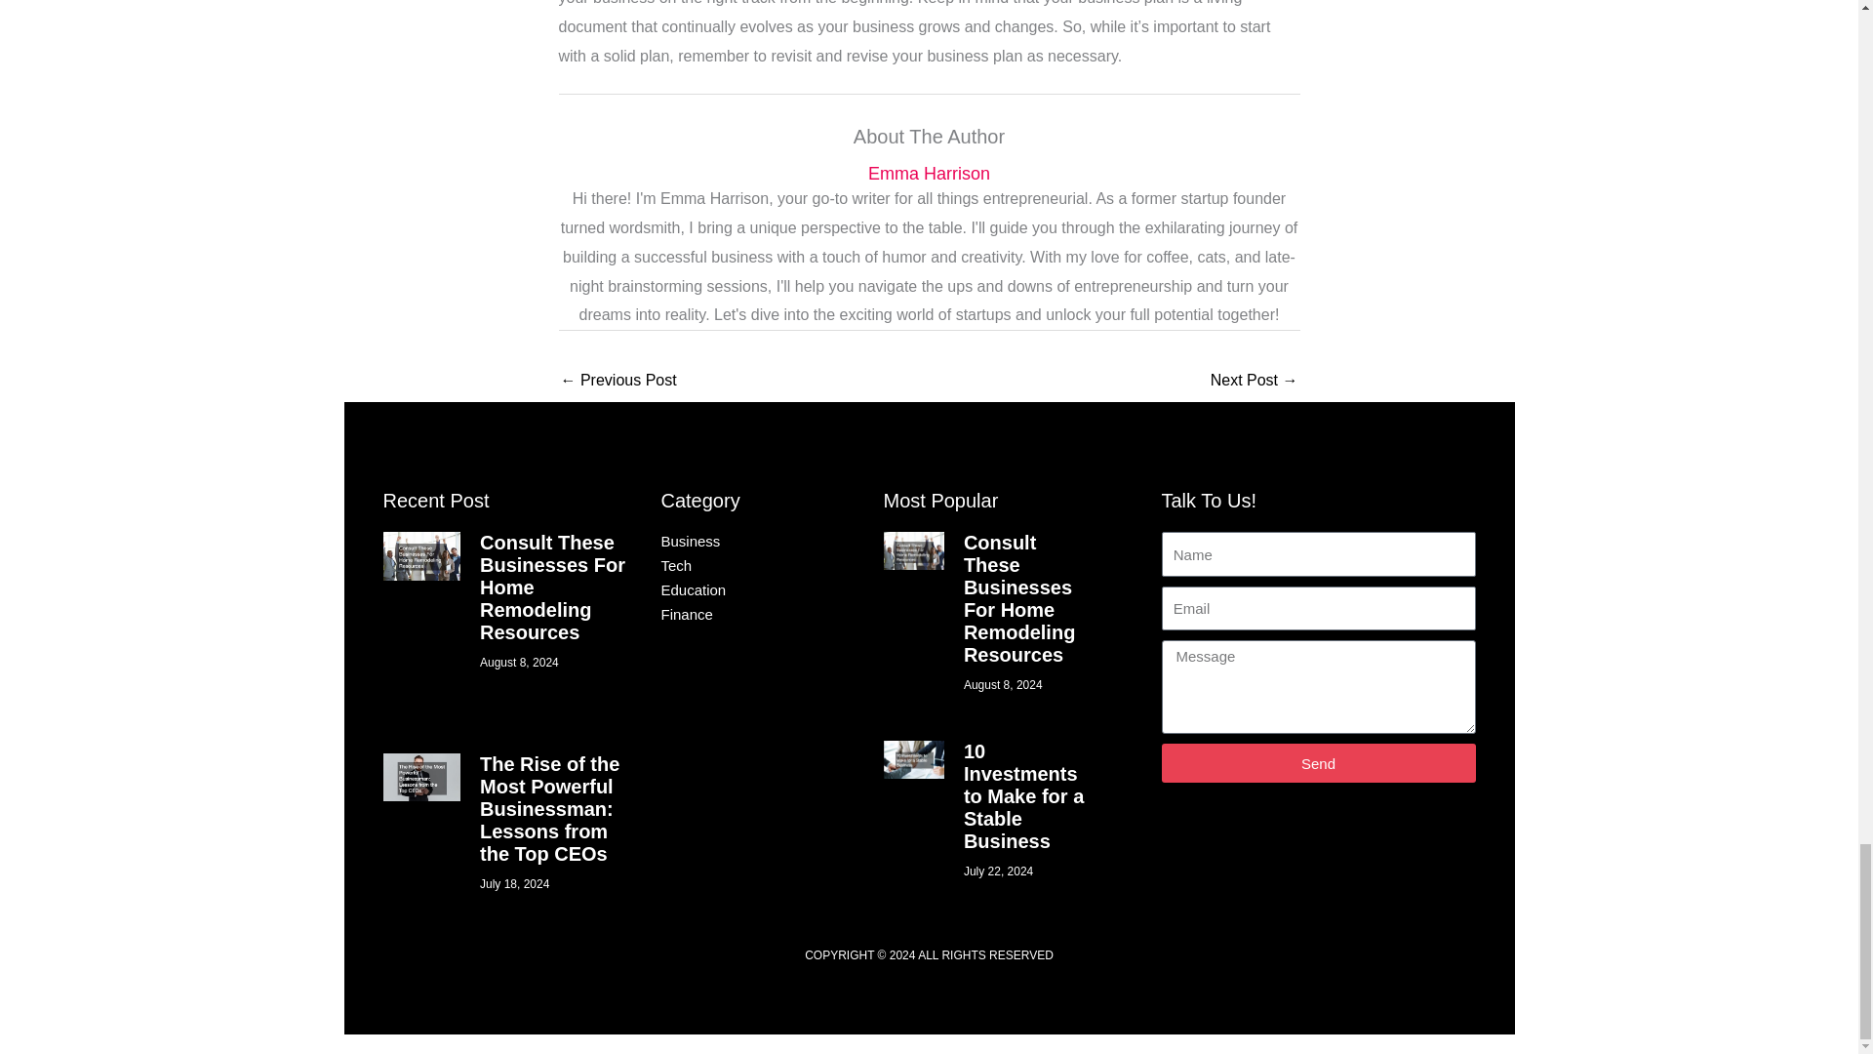  What do you see at coordinates (552, 588) in the screenshot?
I see `Consult These Businesses For Home Remodeling Resources` at bounding box center [552, 588].